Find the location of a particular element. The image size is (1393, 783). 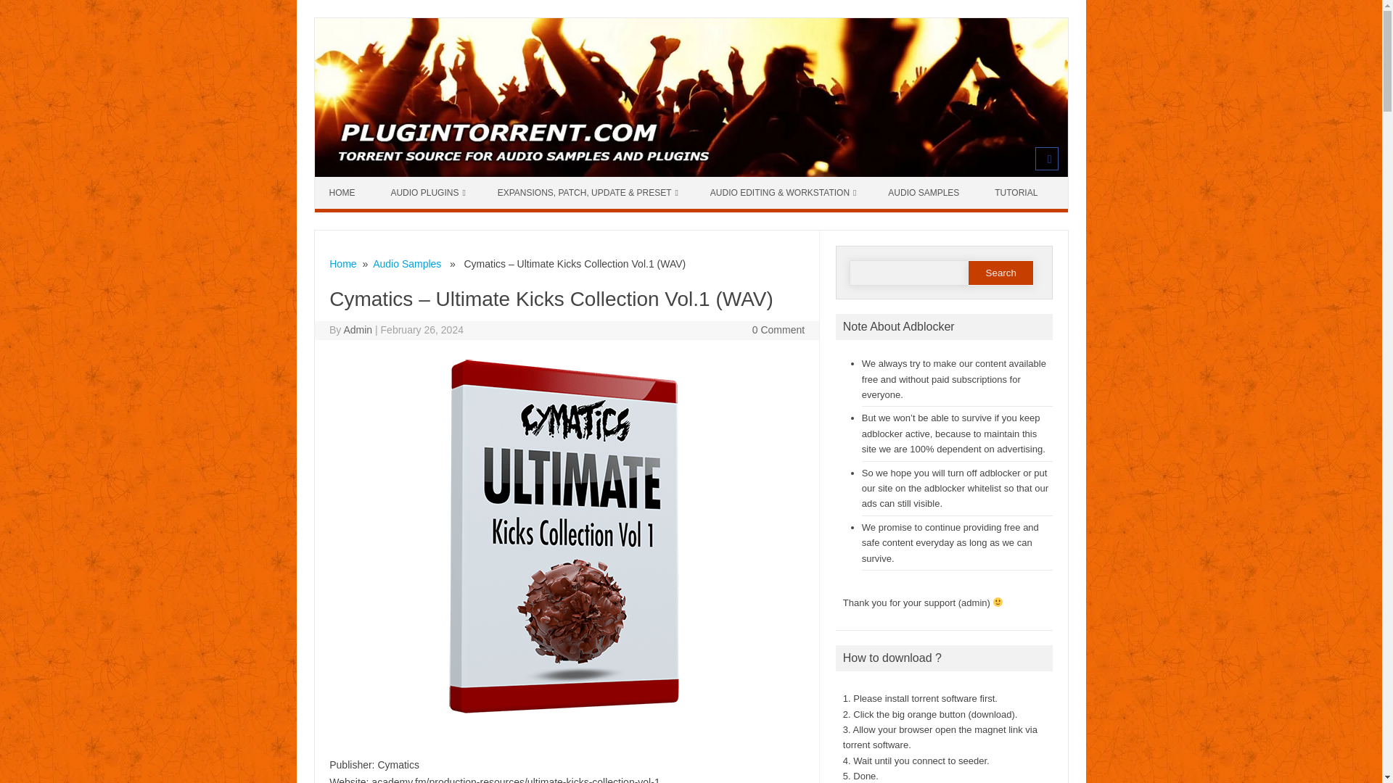

Search is located at coordinates (1000, 273).